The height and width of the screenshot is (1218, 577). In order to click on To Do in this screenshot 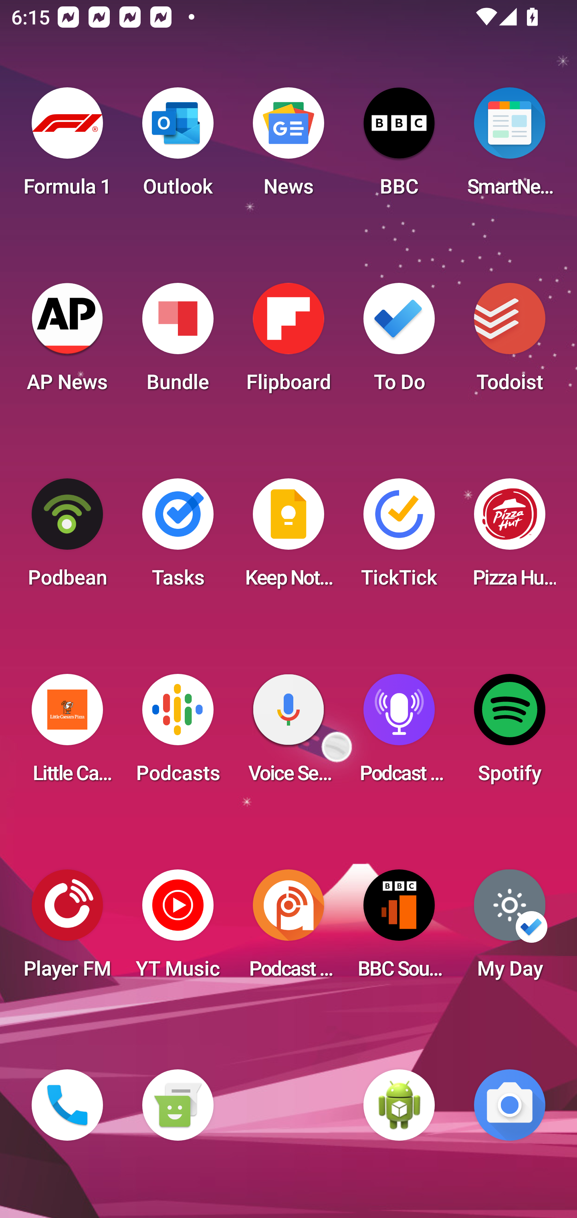, I will do `click(399, 342)`.